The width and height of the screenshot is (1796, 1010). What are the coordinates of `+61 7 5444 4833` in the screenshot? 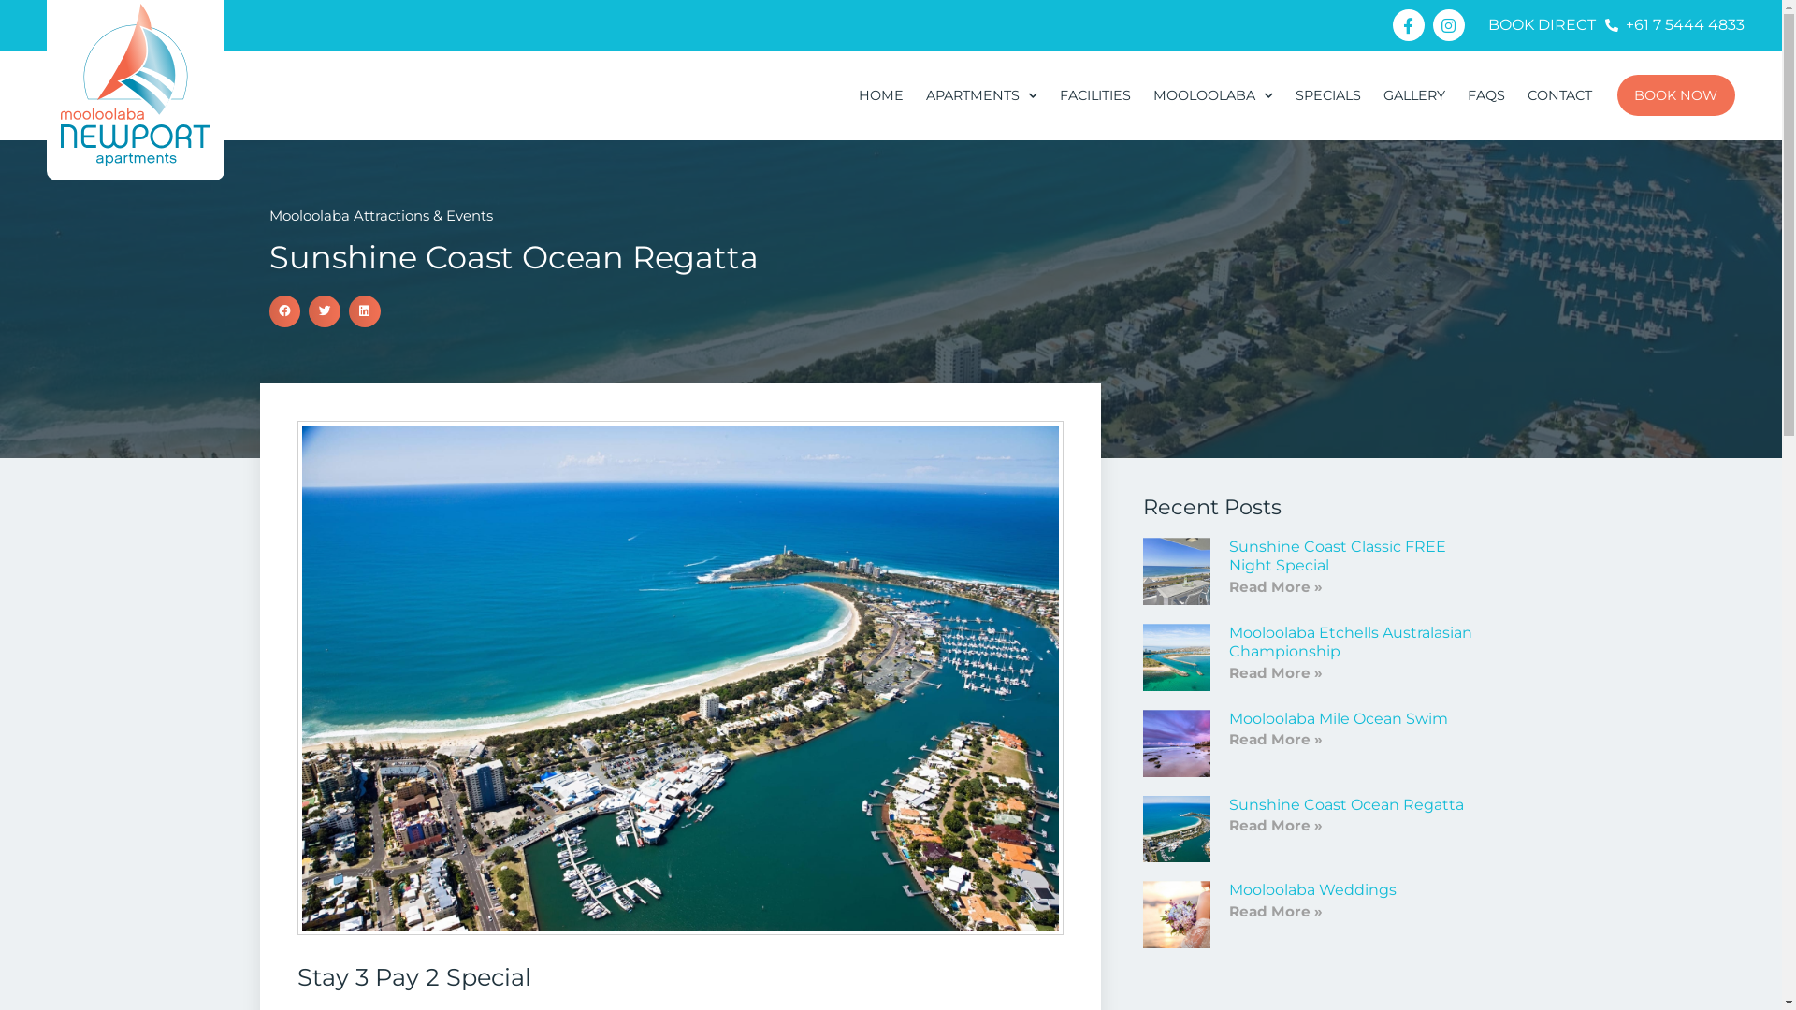 It's located at (1675, 24).